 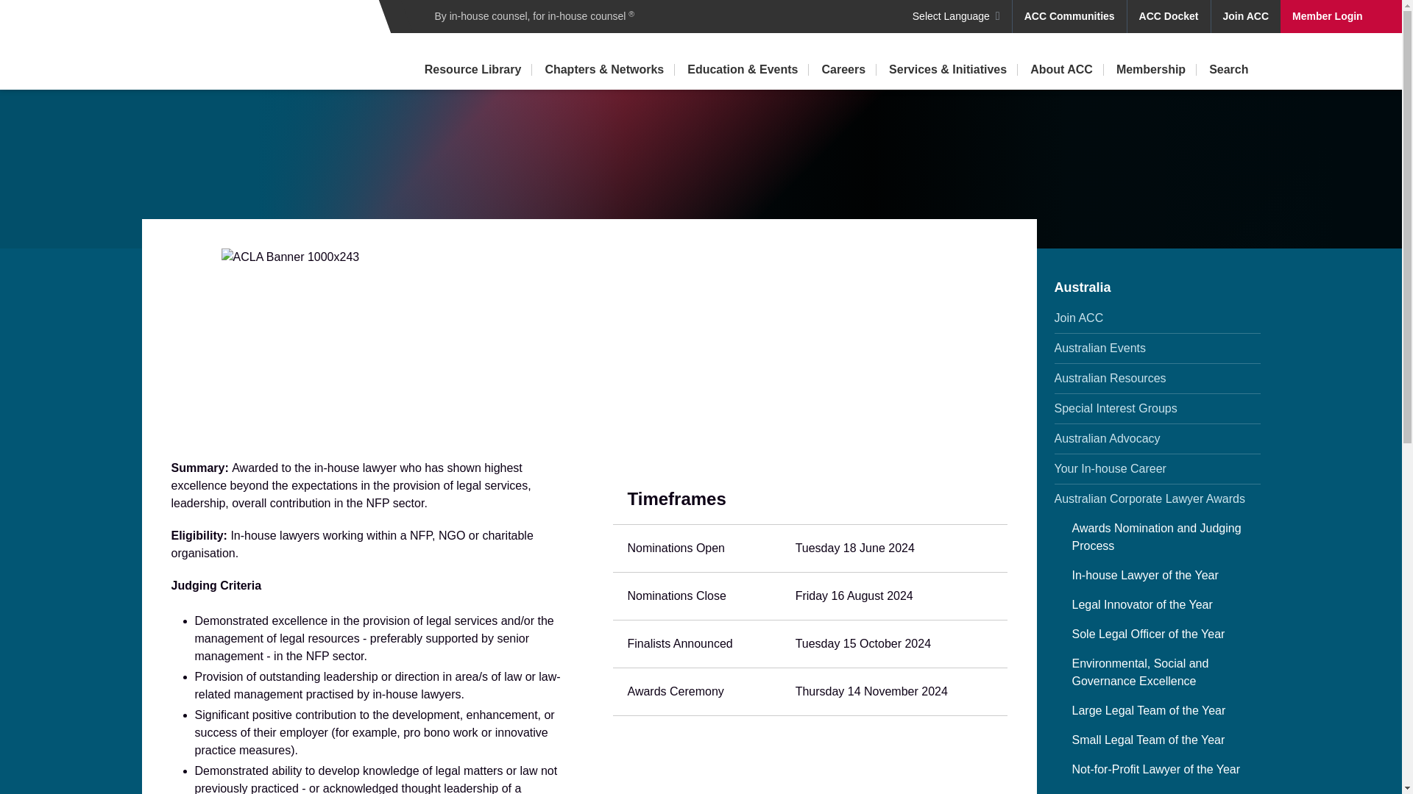 I want to click on ACC Australia Advocacy, so click(x=1157, y=438).